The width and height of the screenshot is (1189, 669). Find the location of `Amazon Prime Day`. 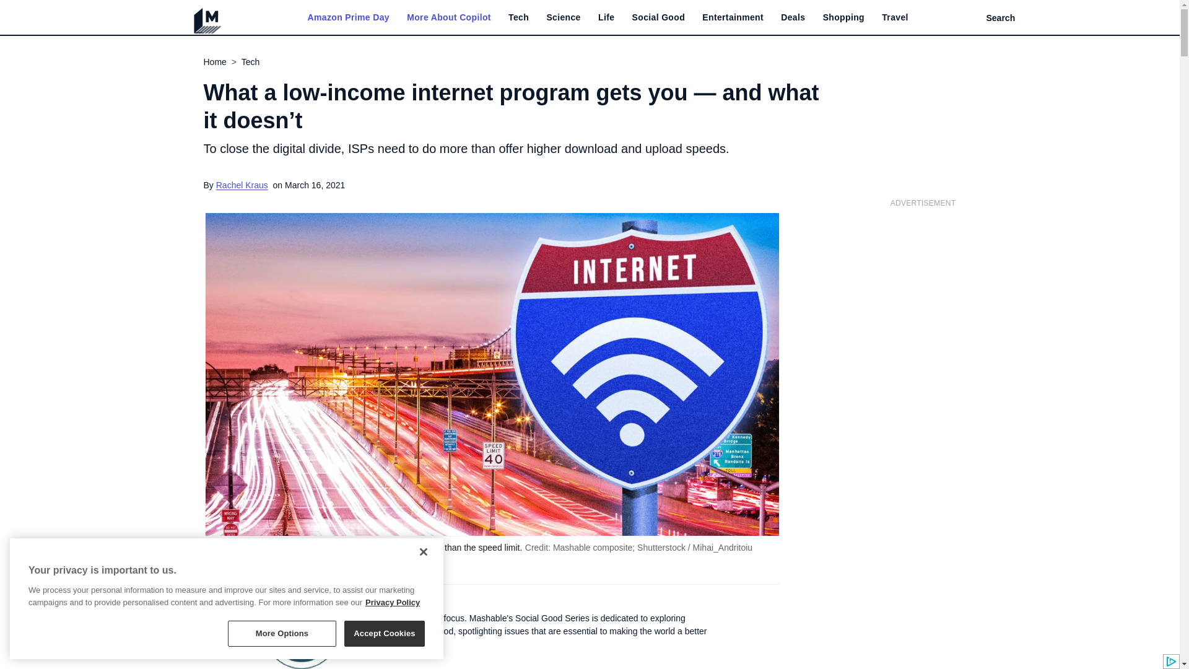

Amazon Prime Day is located at coordinates (347, 17).